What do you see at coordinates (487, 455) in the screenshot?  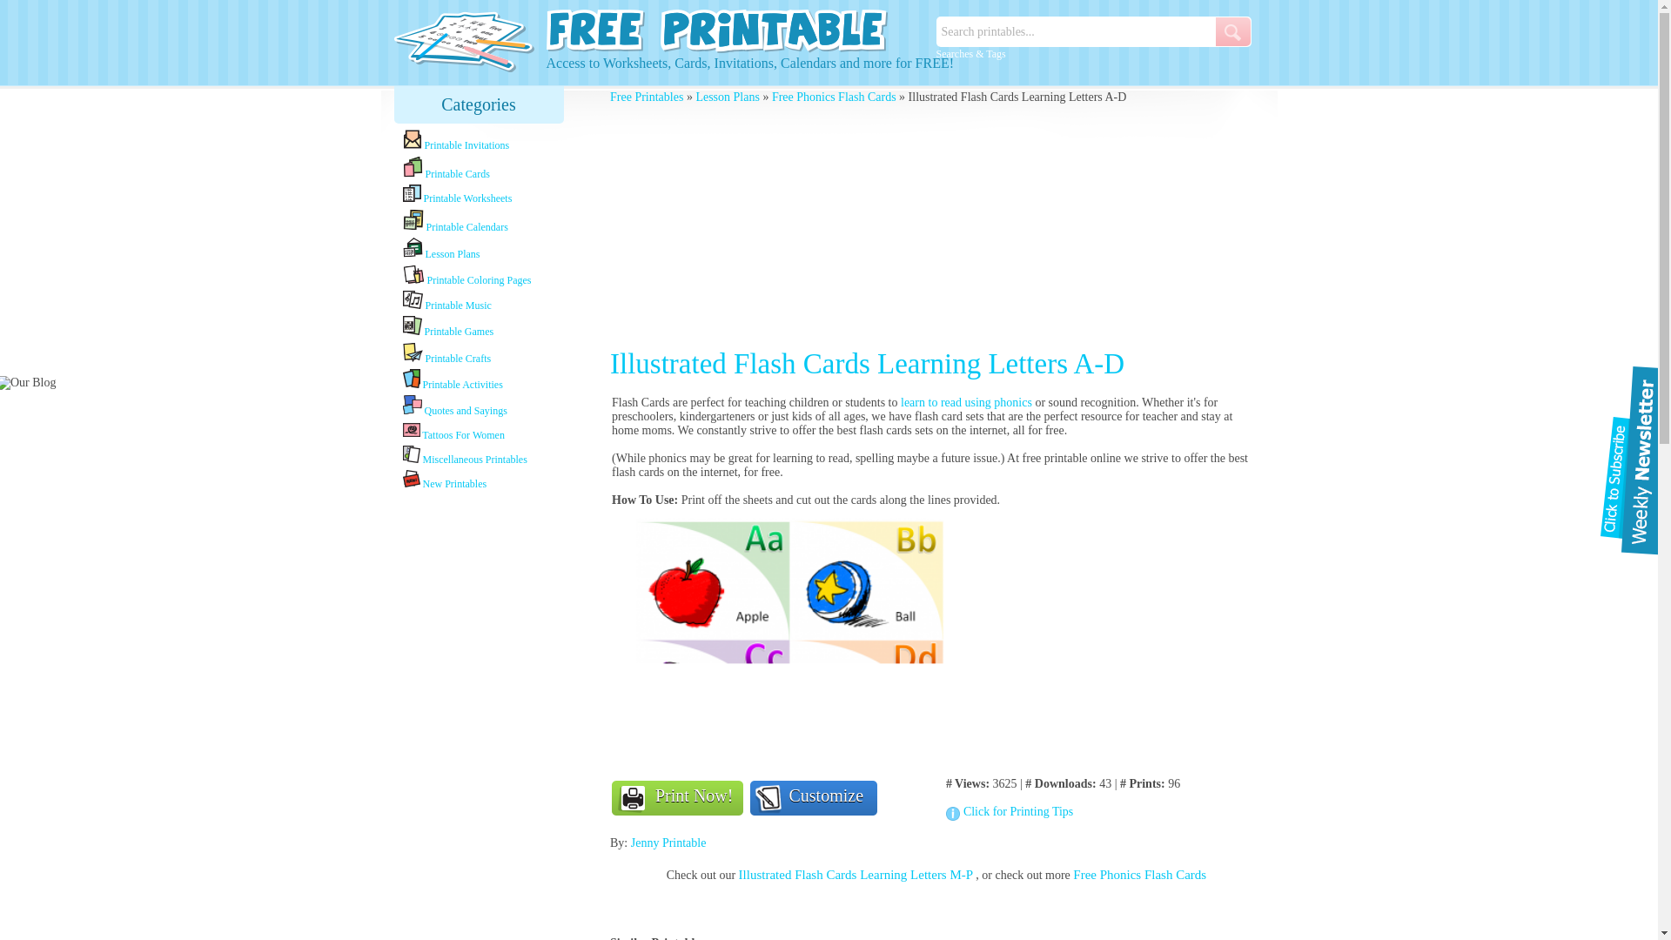 I see `Miscellaneous Printables` at bounding box center [487, 455].